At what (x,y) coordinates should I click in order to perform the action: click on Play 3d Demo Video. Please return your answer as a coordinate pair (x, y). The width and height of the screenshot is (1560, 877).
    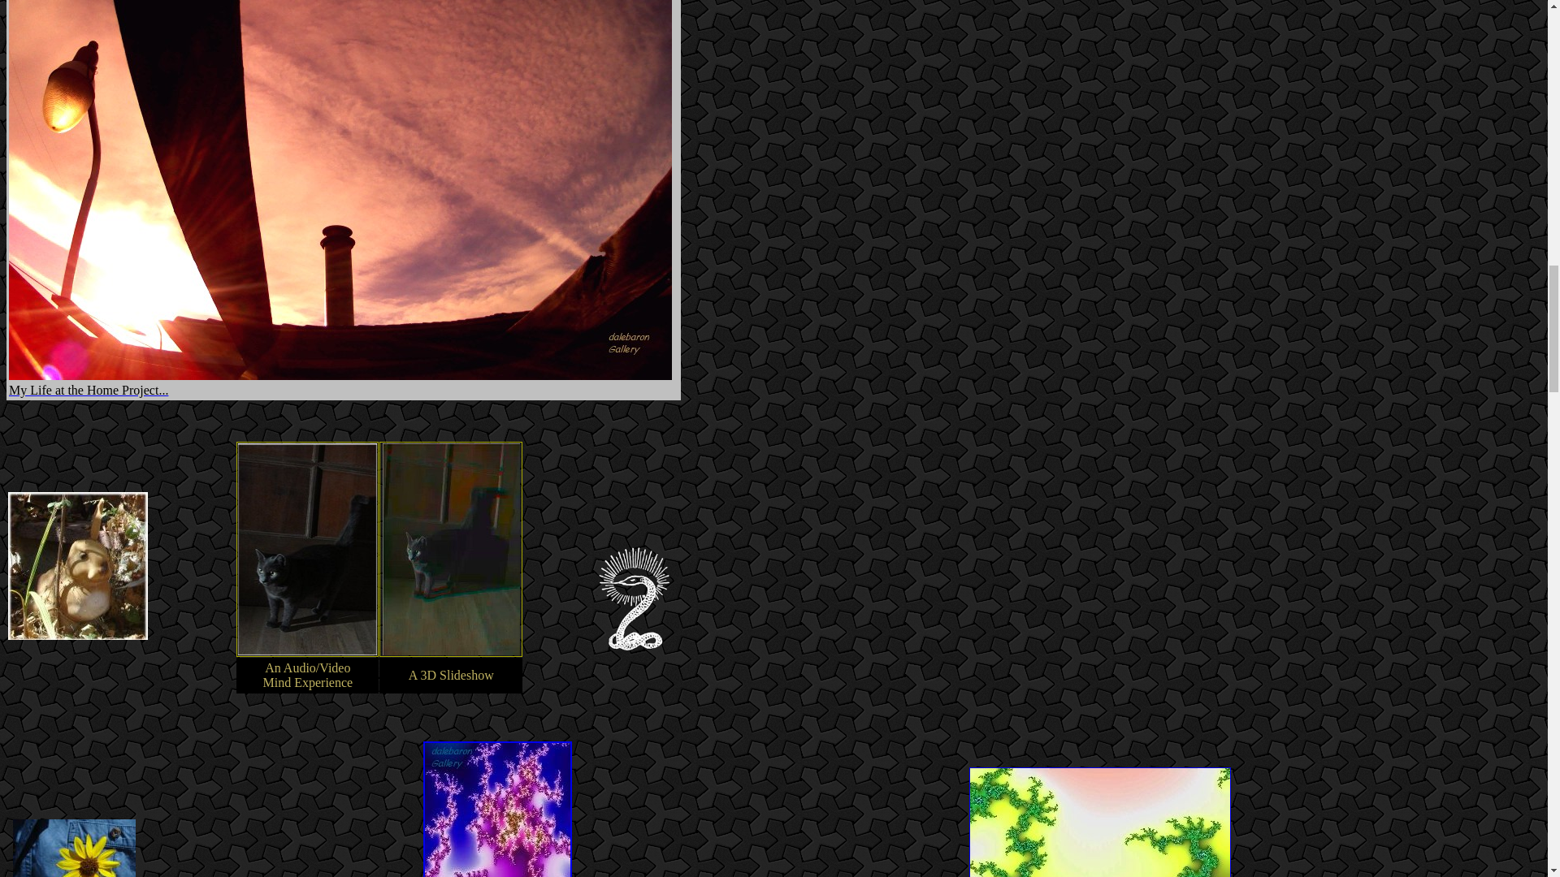
    Looking at the image, I should click on (450, 650).